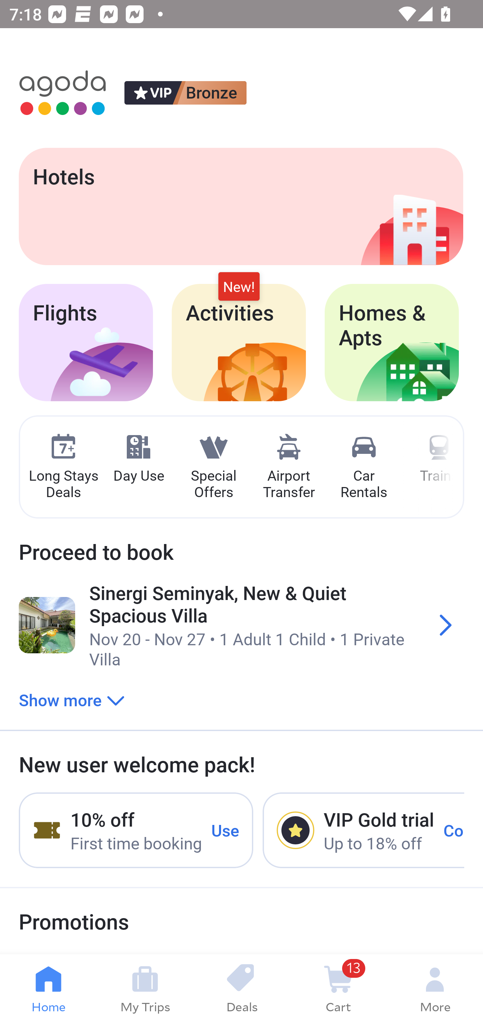  What do you see at coordinates (338, 987) in the screenshot?
I see `13 Cart` at bounding box center [338, 987].